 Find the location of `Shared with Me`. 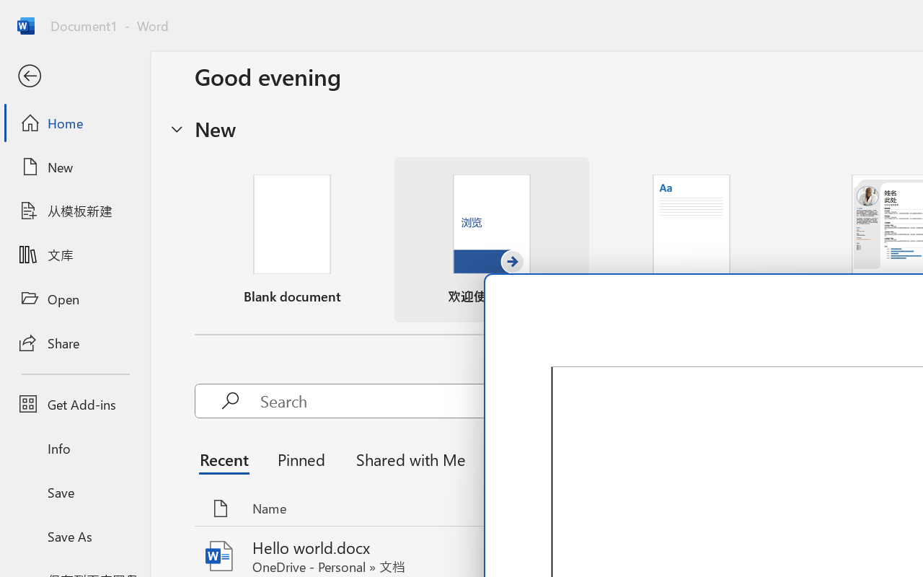

Shared with Me is located at coordinates (407, 459).